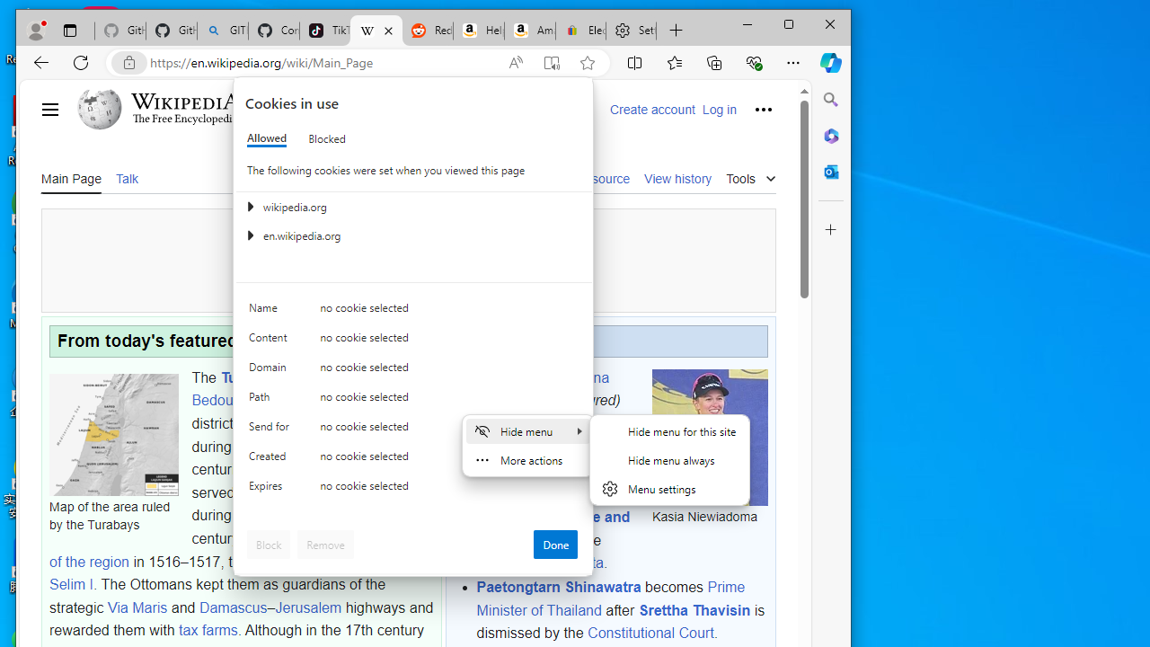 This screenshot has height=647, width=1150. Describe the element at coordinates (271, 430) in the screenshot. I see `Send for` at that location.